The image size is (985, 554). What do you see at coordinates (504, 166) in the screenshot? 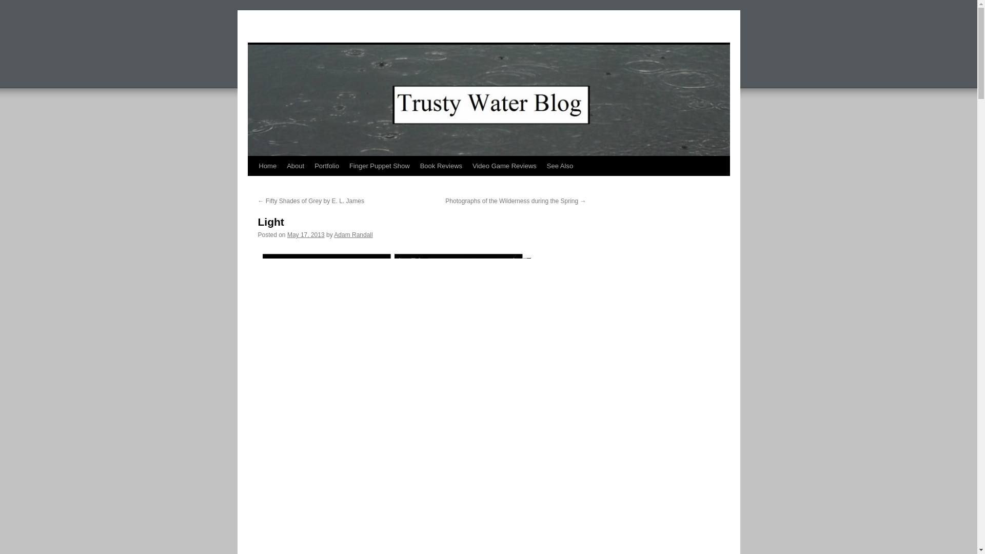
I see `Video Game Reviews` at bounding box center [504, 166].